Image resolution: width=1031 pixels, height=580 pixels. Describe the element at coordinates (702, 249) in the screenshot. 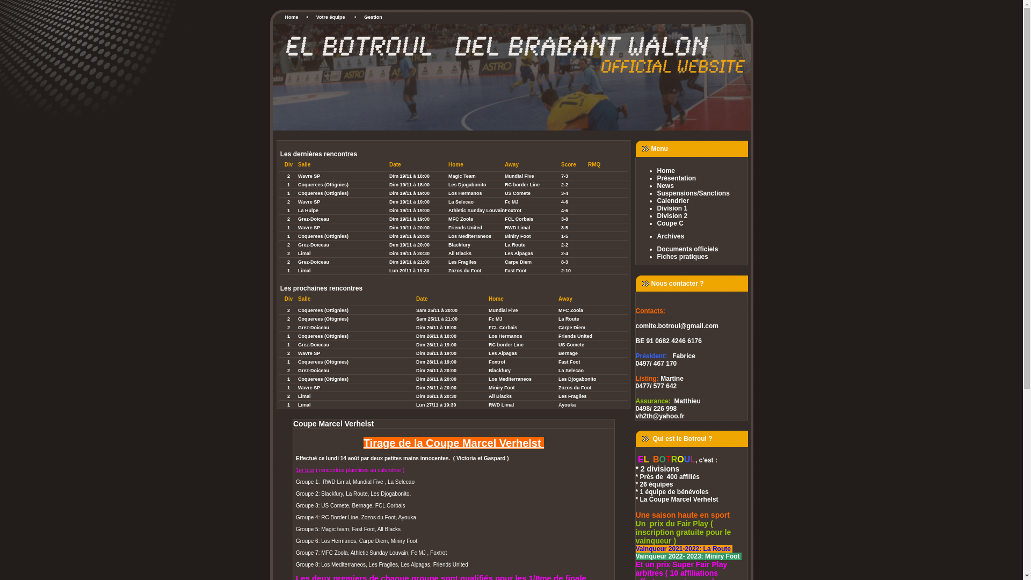

I see `Documents officiels` at that location.